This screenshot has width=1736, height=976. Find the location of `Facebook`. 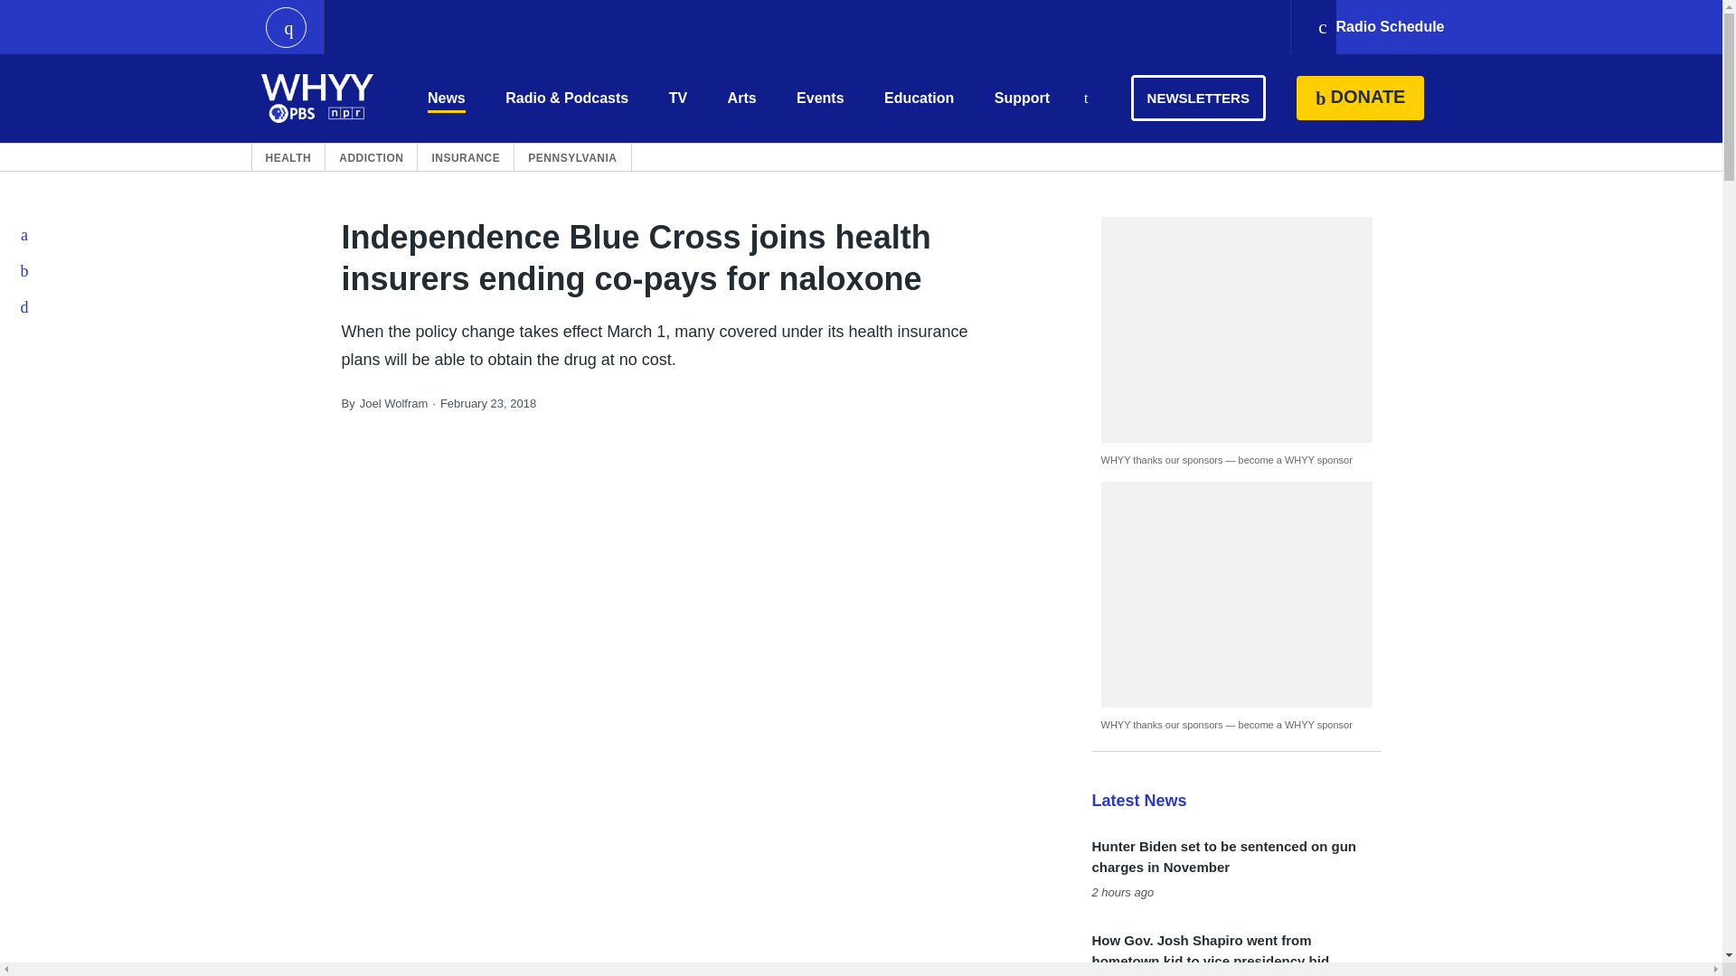

Facebook is located at coordinates (25, 234).